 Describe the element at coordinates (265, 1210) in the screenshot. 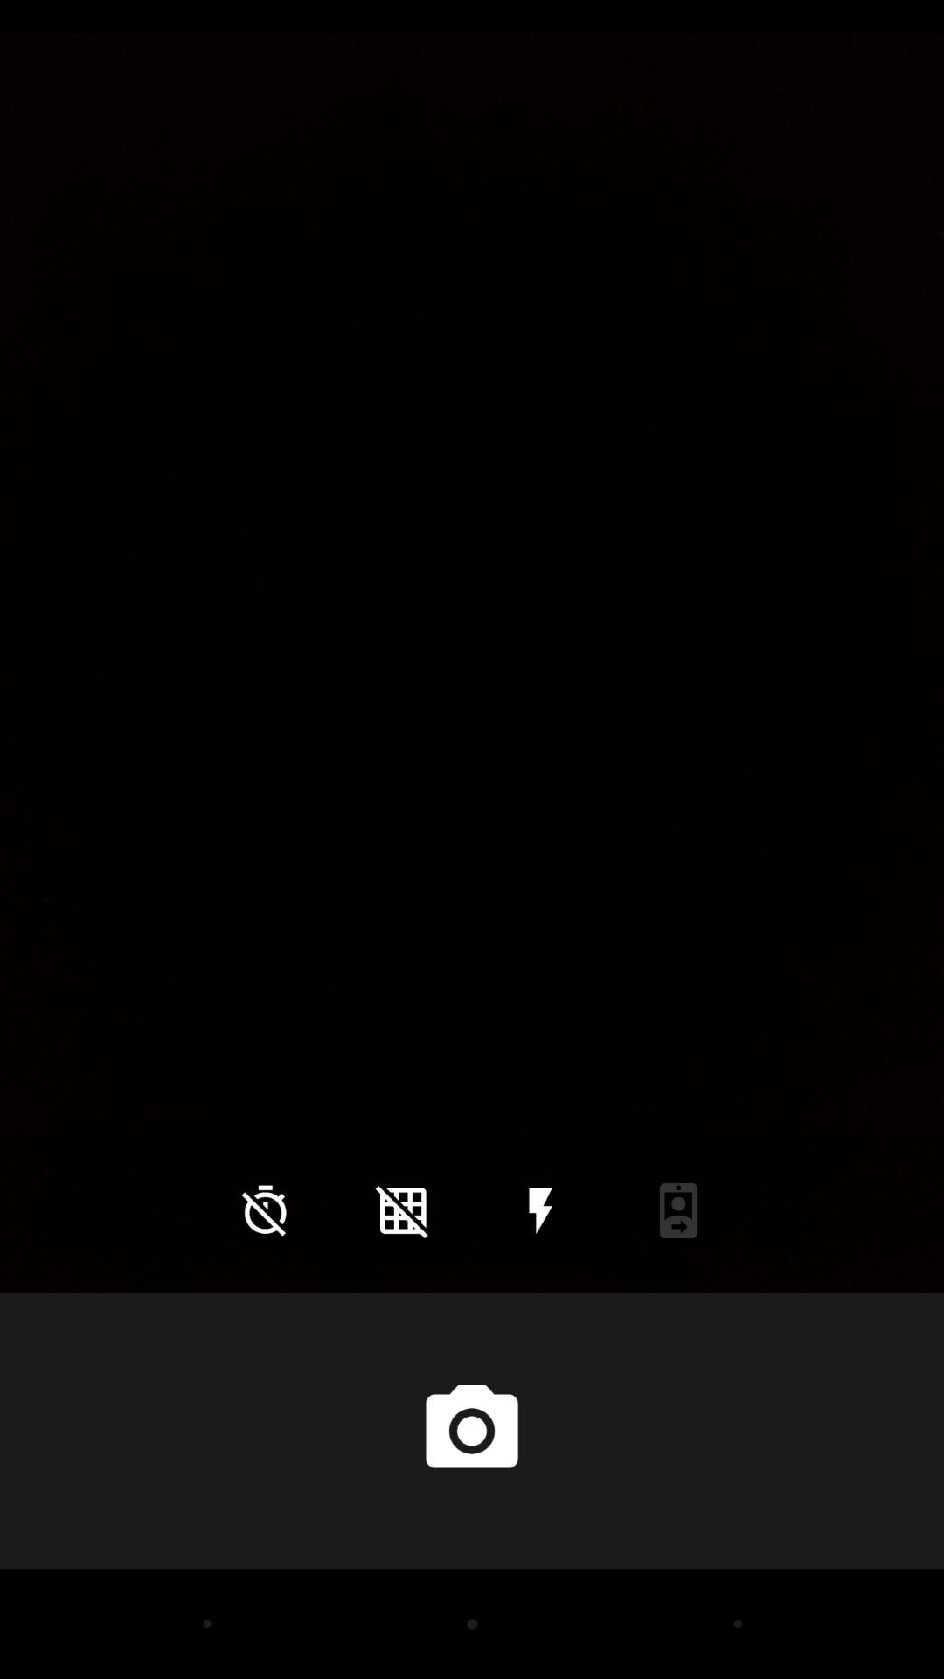

I see `turn on the icon at the bottom left corner` at that location.